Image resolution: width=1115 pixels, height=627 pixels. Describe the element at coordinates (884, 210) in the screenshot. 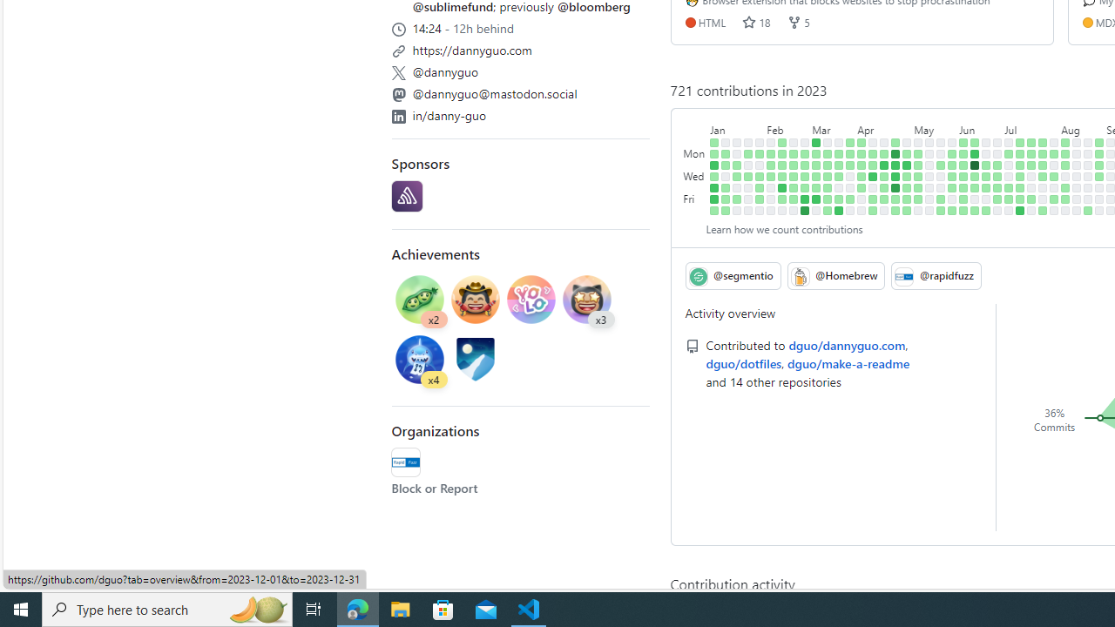

I see `No contributions on April 22nd.` at that location.